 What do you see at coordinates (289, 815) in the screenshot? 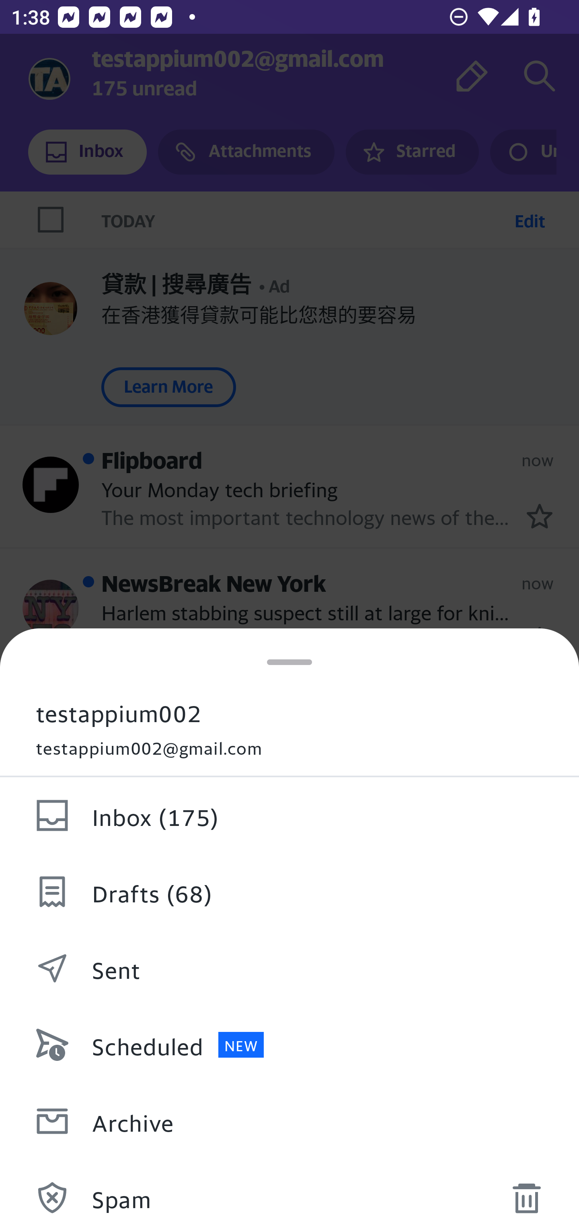
I see `Inbox (175)` at bounding box center [289, 815].